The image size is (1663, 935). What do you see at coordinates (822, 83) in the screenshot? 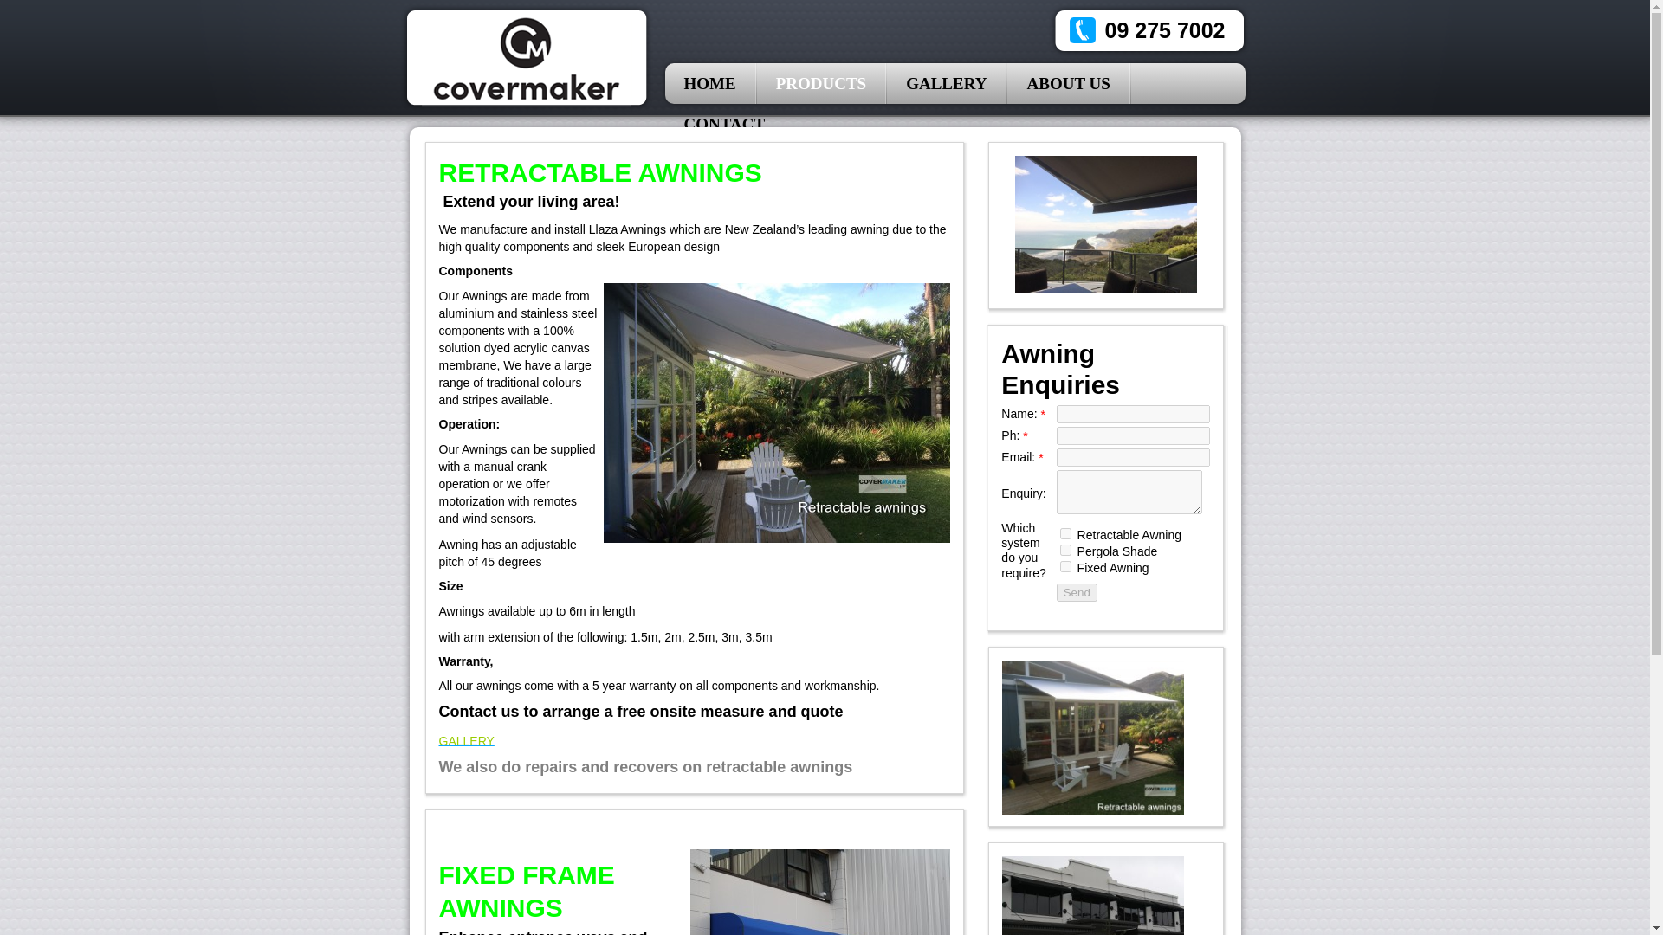
I see `PRODUCTS` at bounding box center [822, 83].